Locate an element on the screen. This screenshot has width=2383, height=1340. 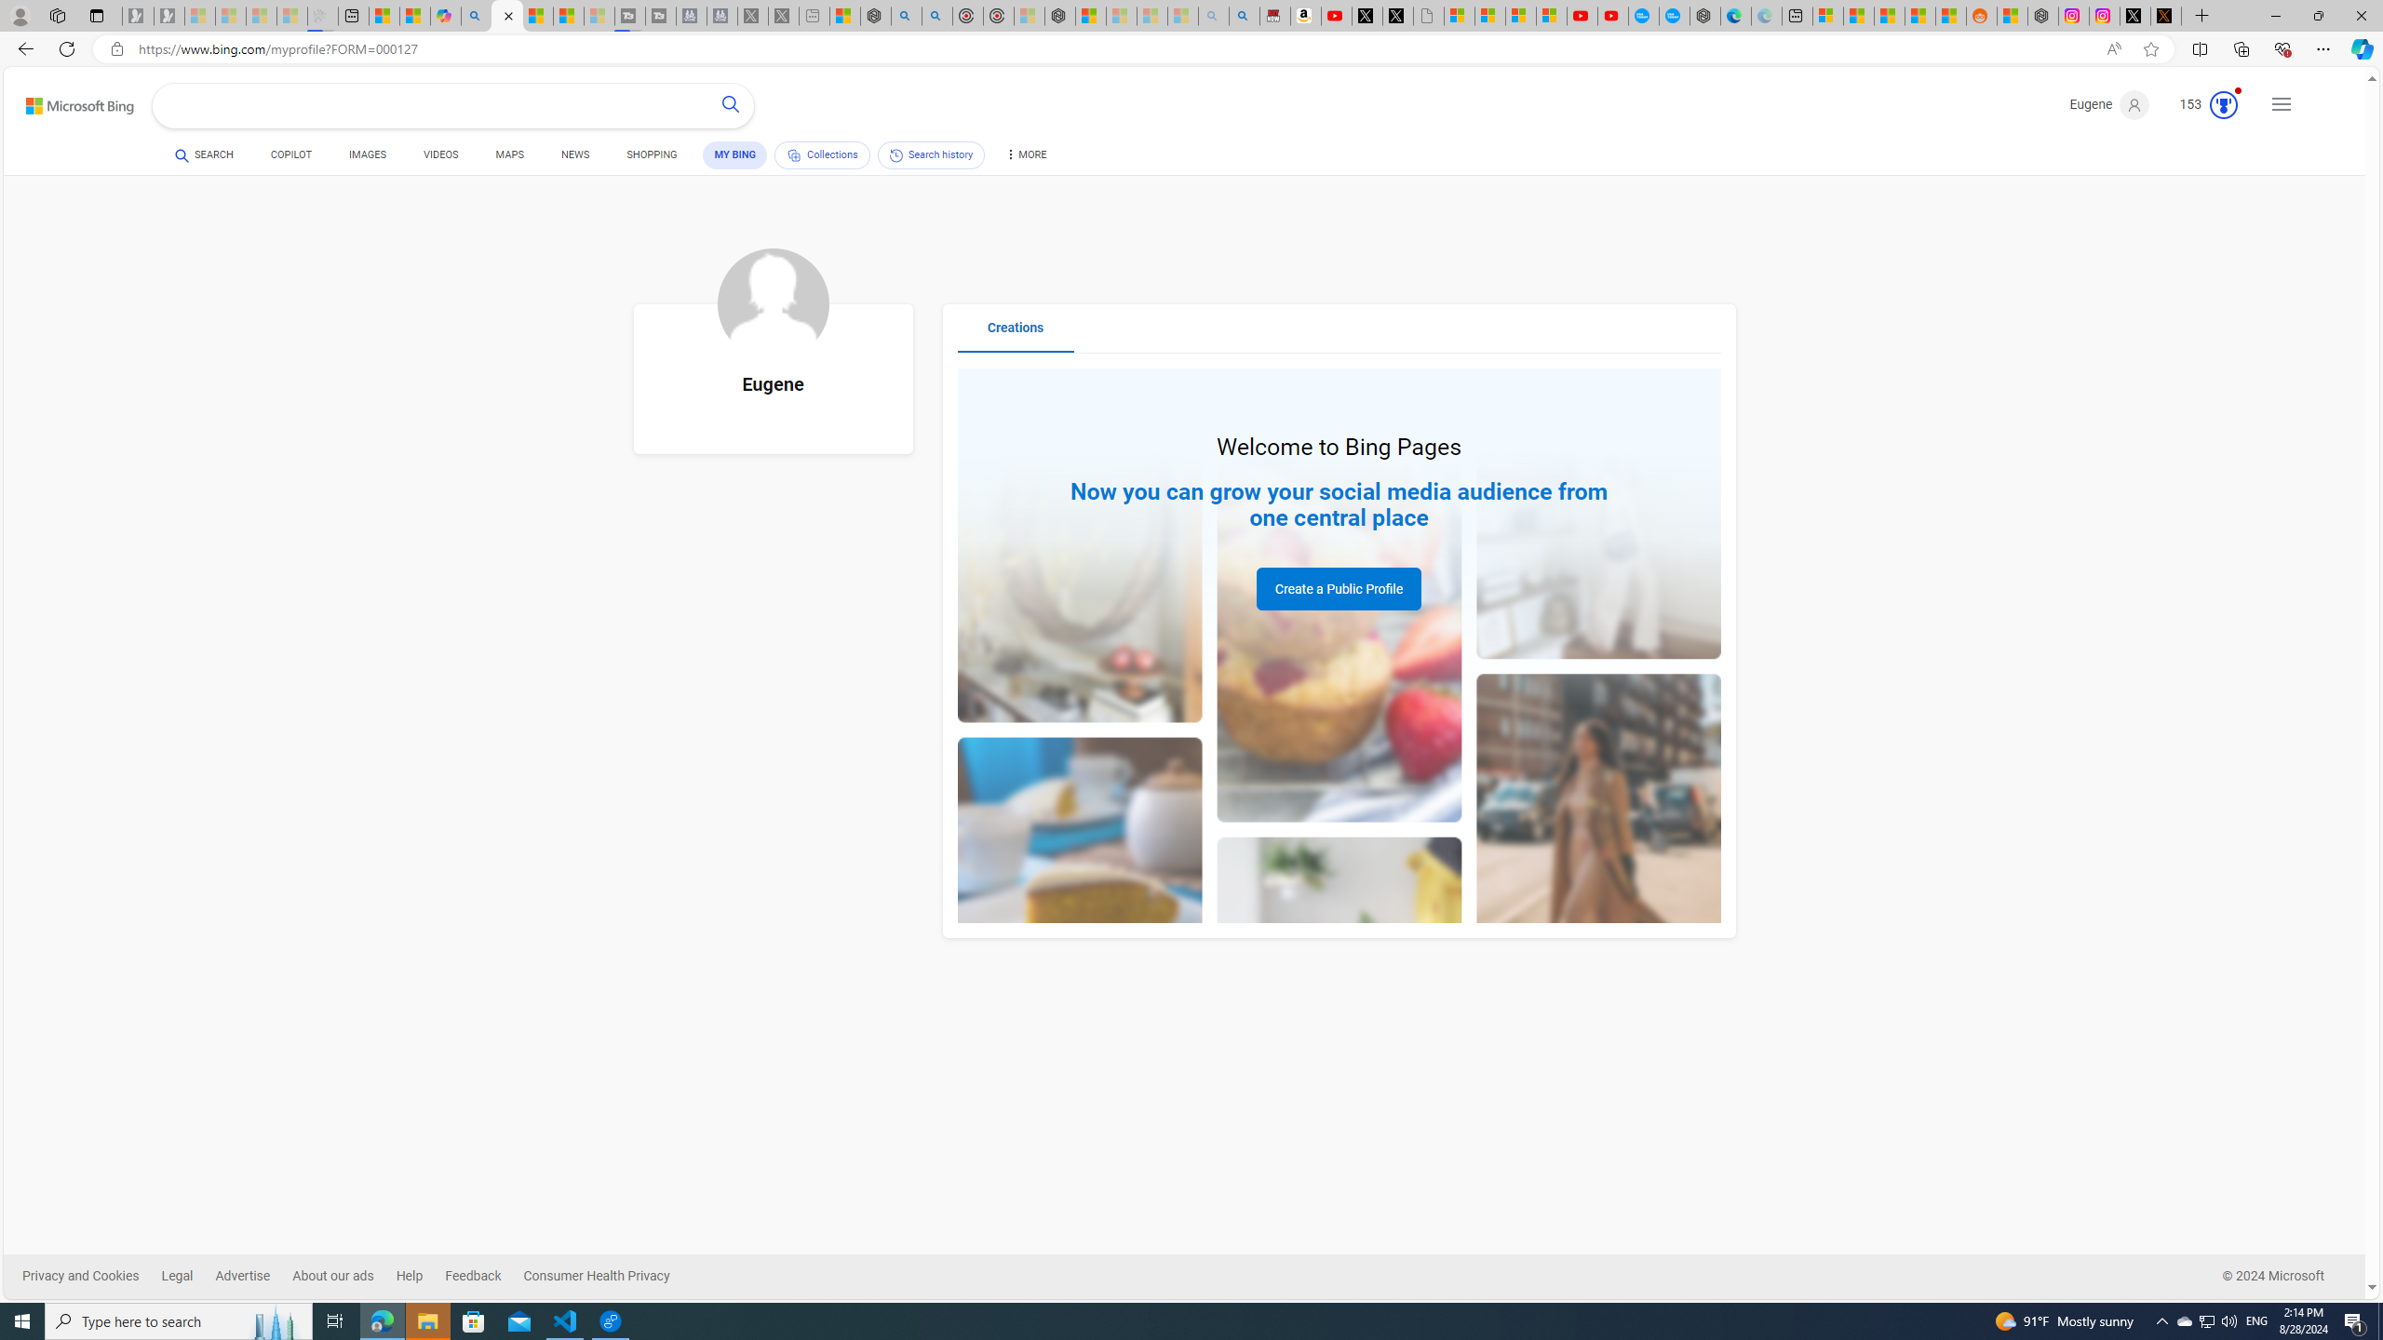
Create a Public Profile is located at coordinates (1339, 589).